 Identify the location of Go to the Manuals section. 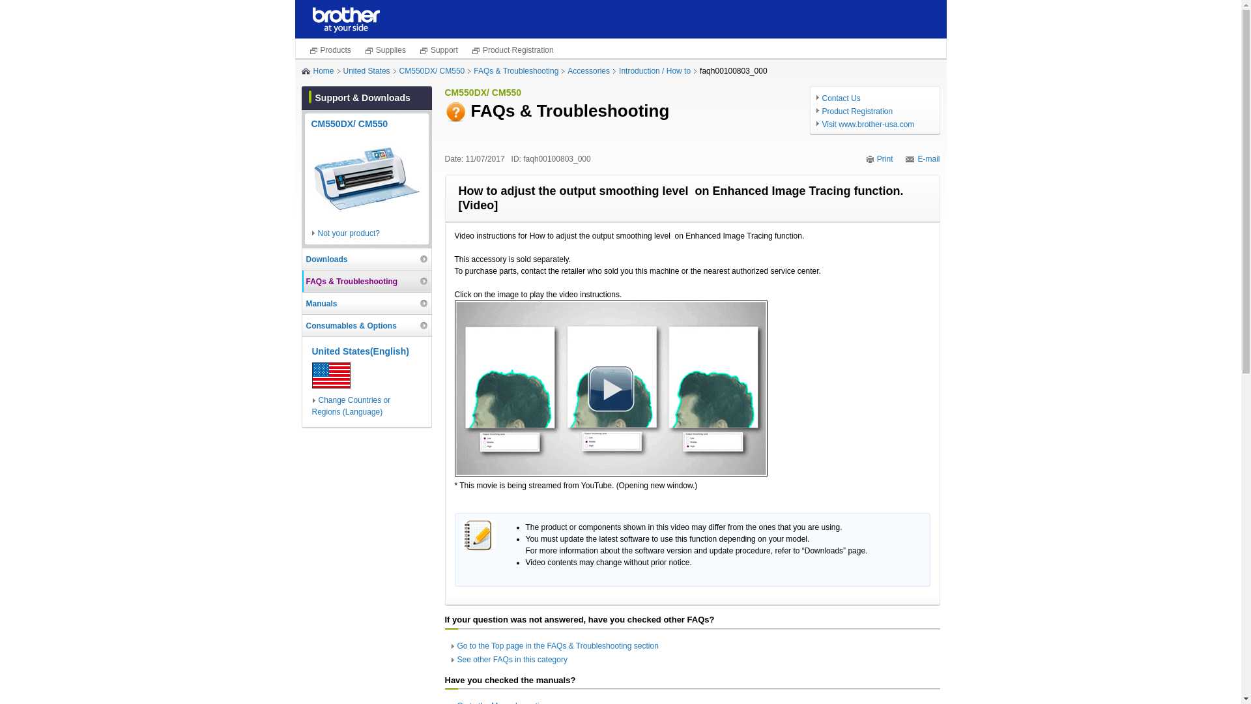
(502, 703).